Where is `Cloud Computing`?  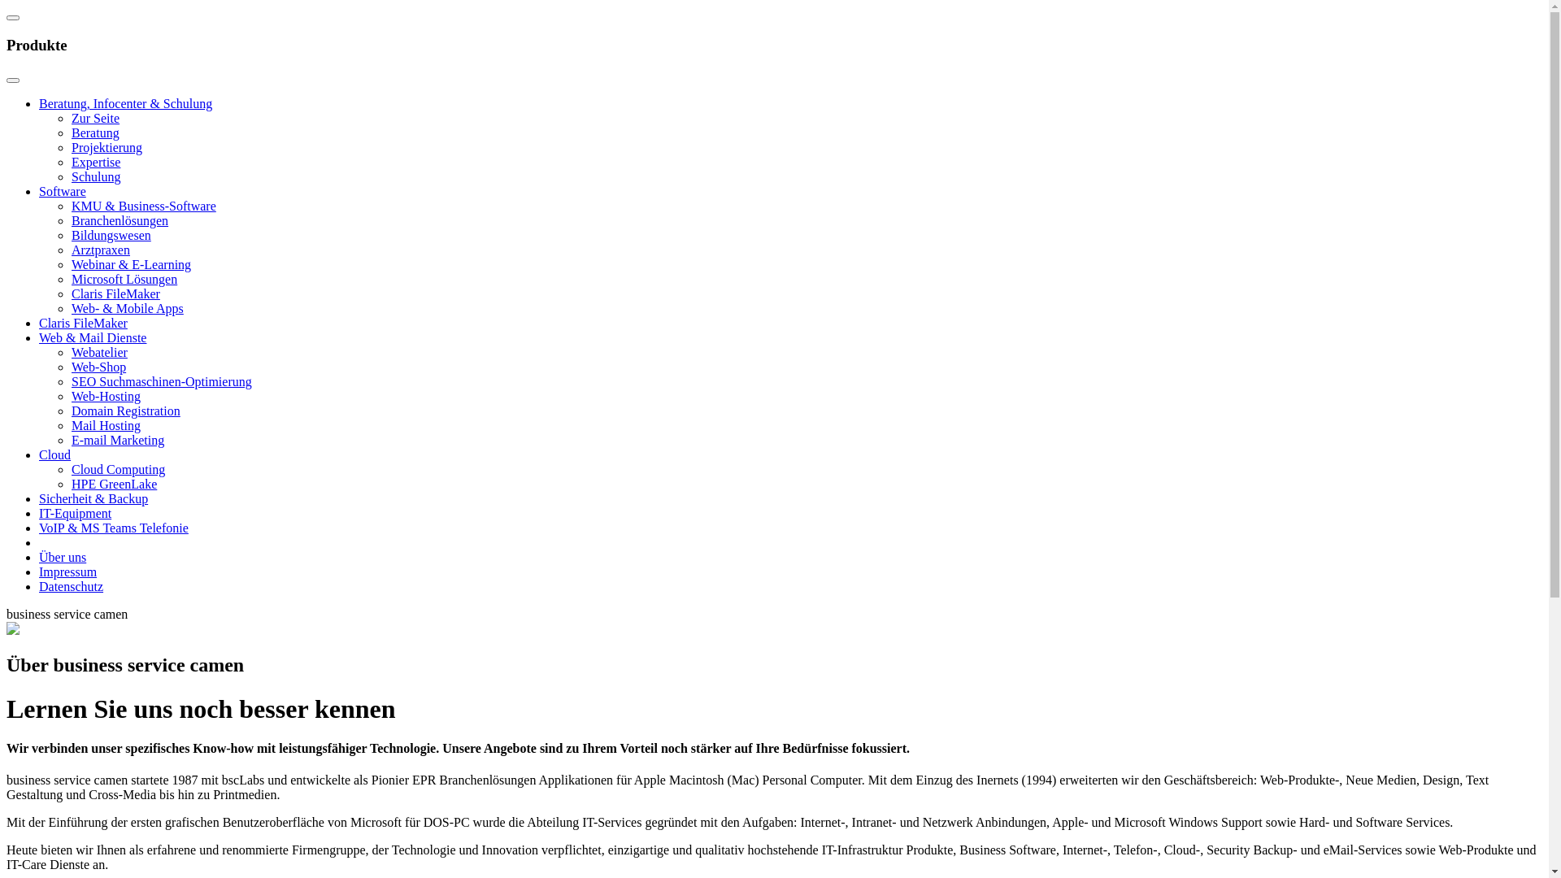 Cloud Computing is located at coordinates (119, 470).